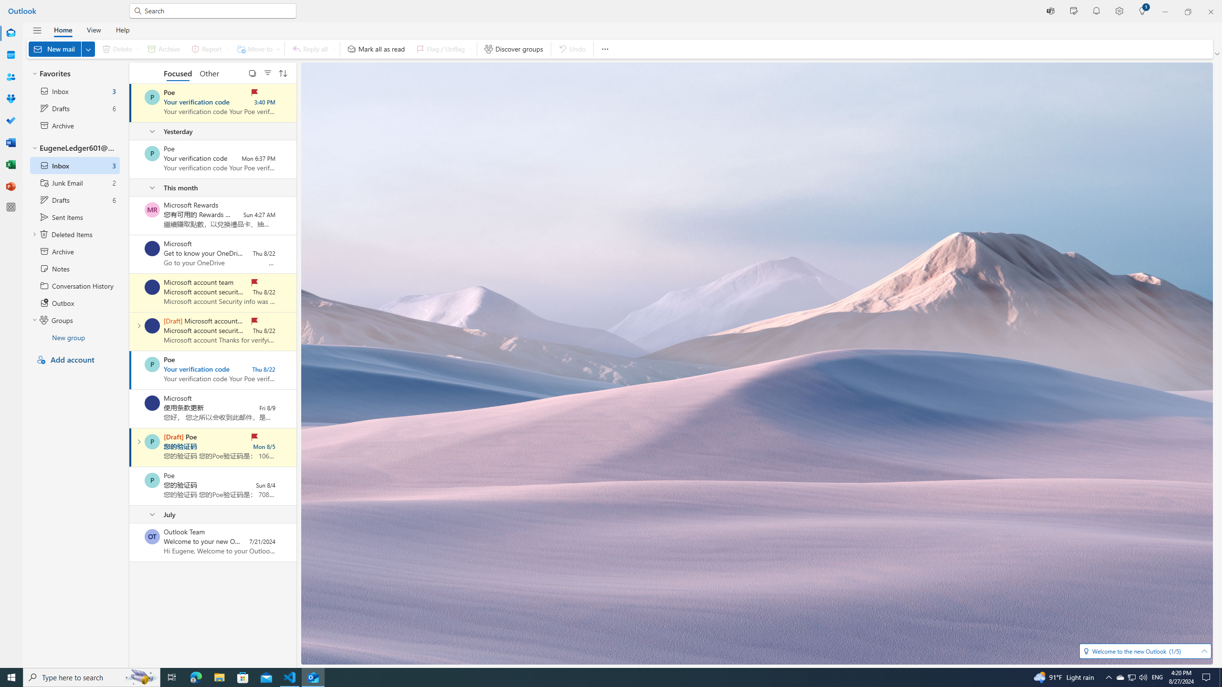  I want to click on Search for email, meetings, files and more., so click(218, 10).